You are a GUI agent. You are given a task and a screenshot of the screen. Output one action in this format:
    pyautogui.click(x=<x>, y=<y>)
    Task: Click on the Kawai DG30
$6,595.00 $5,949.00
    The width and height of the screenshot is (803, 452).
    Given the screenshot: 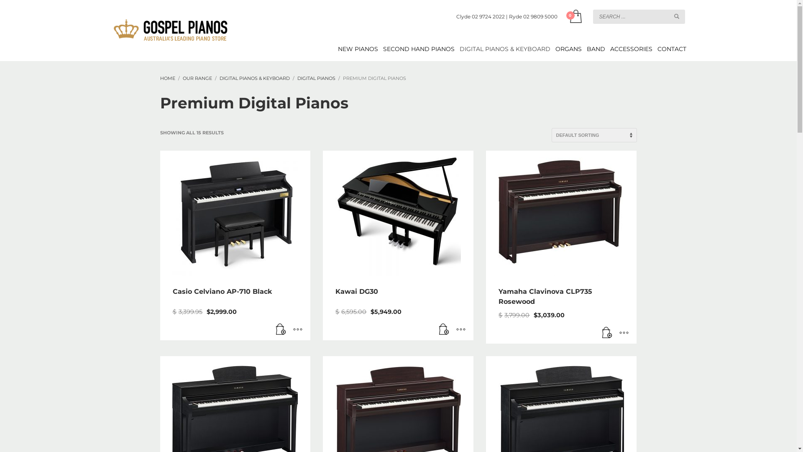 What is the action you would take?
    pyautogui.click(x=398, y=245)
    